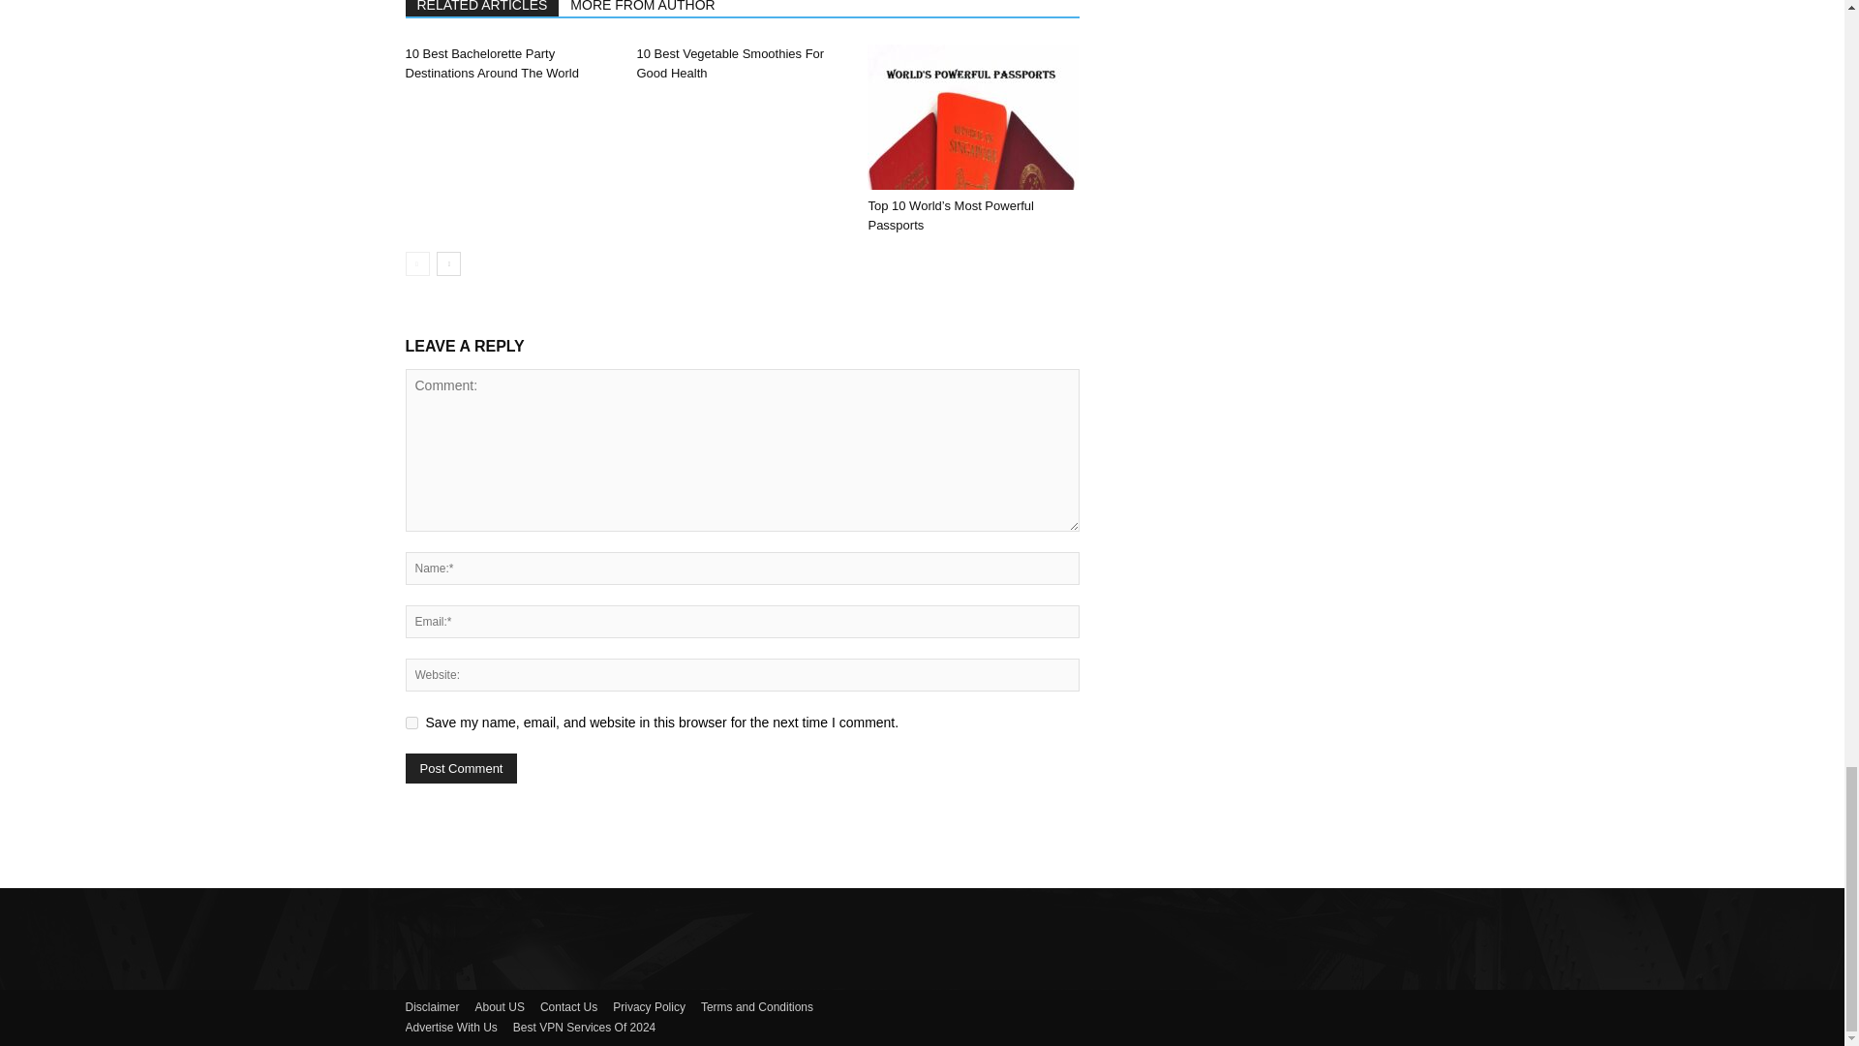  What do you see at coordinates (482, 8) in the screenshot?
I see `RELATED ARTICLES` at bounding box center [482, 8].